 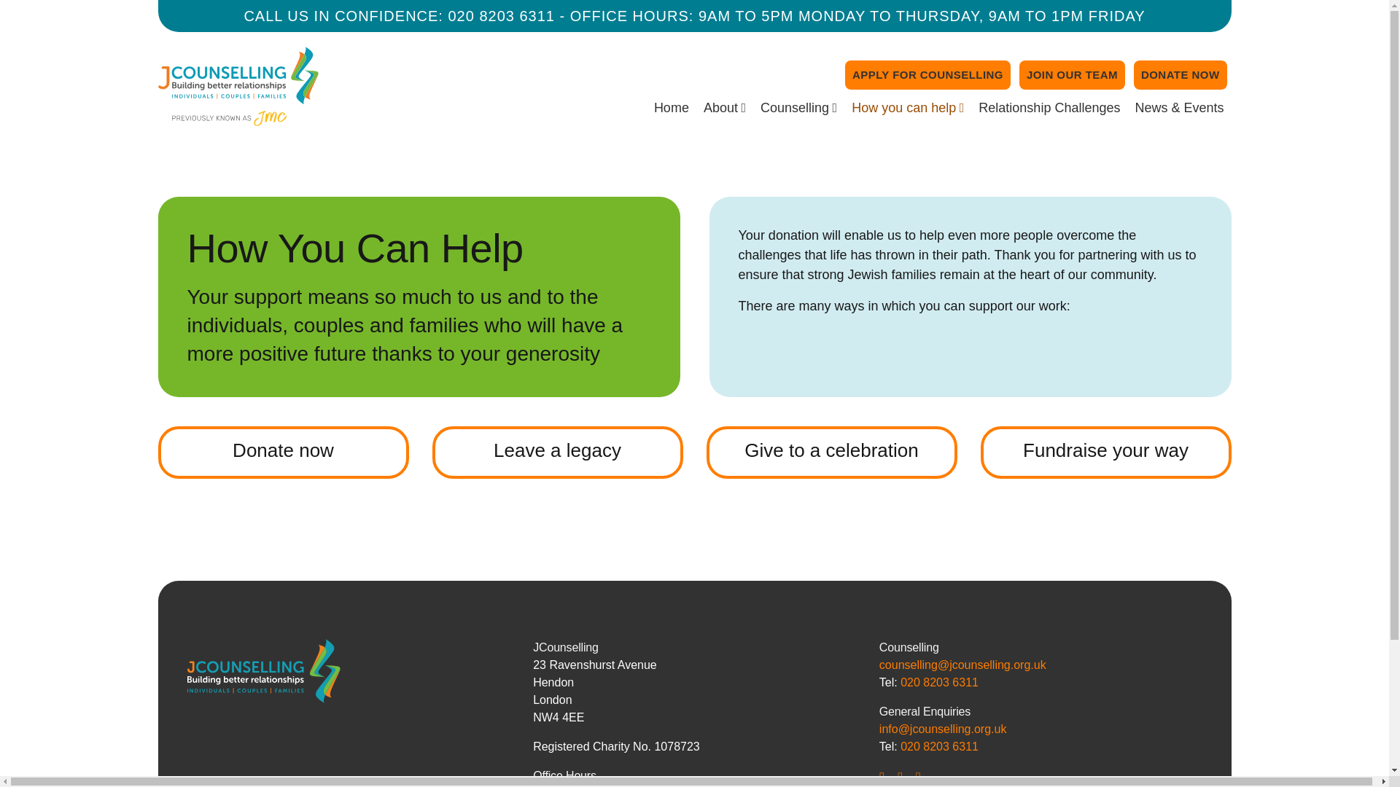 What do you see at coordinates (724, 108) in the screenshot?
I see `About` at bounding box center [724, 108].